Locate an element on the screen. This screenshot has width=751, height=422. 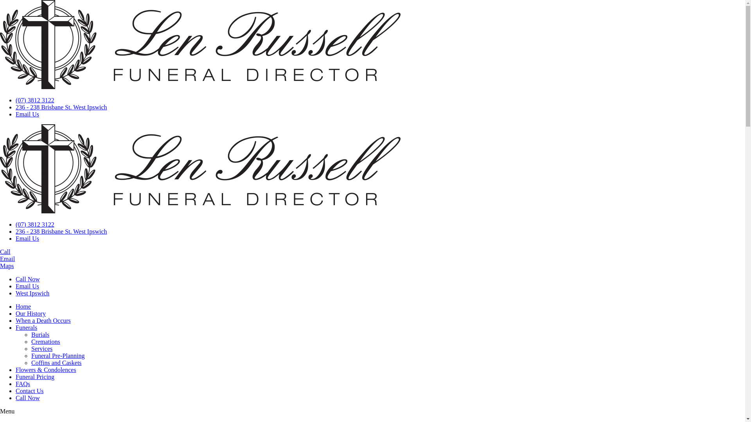
Email Us is located at coordinates (27, 238).